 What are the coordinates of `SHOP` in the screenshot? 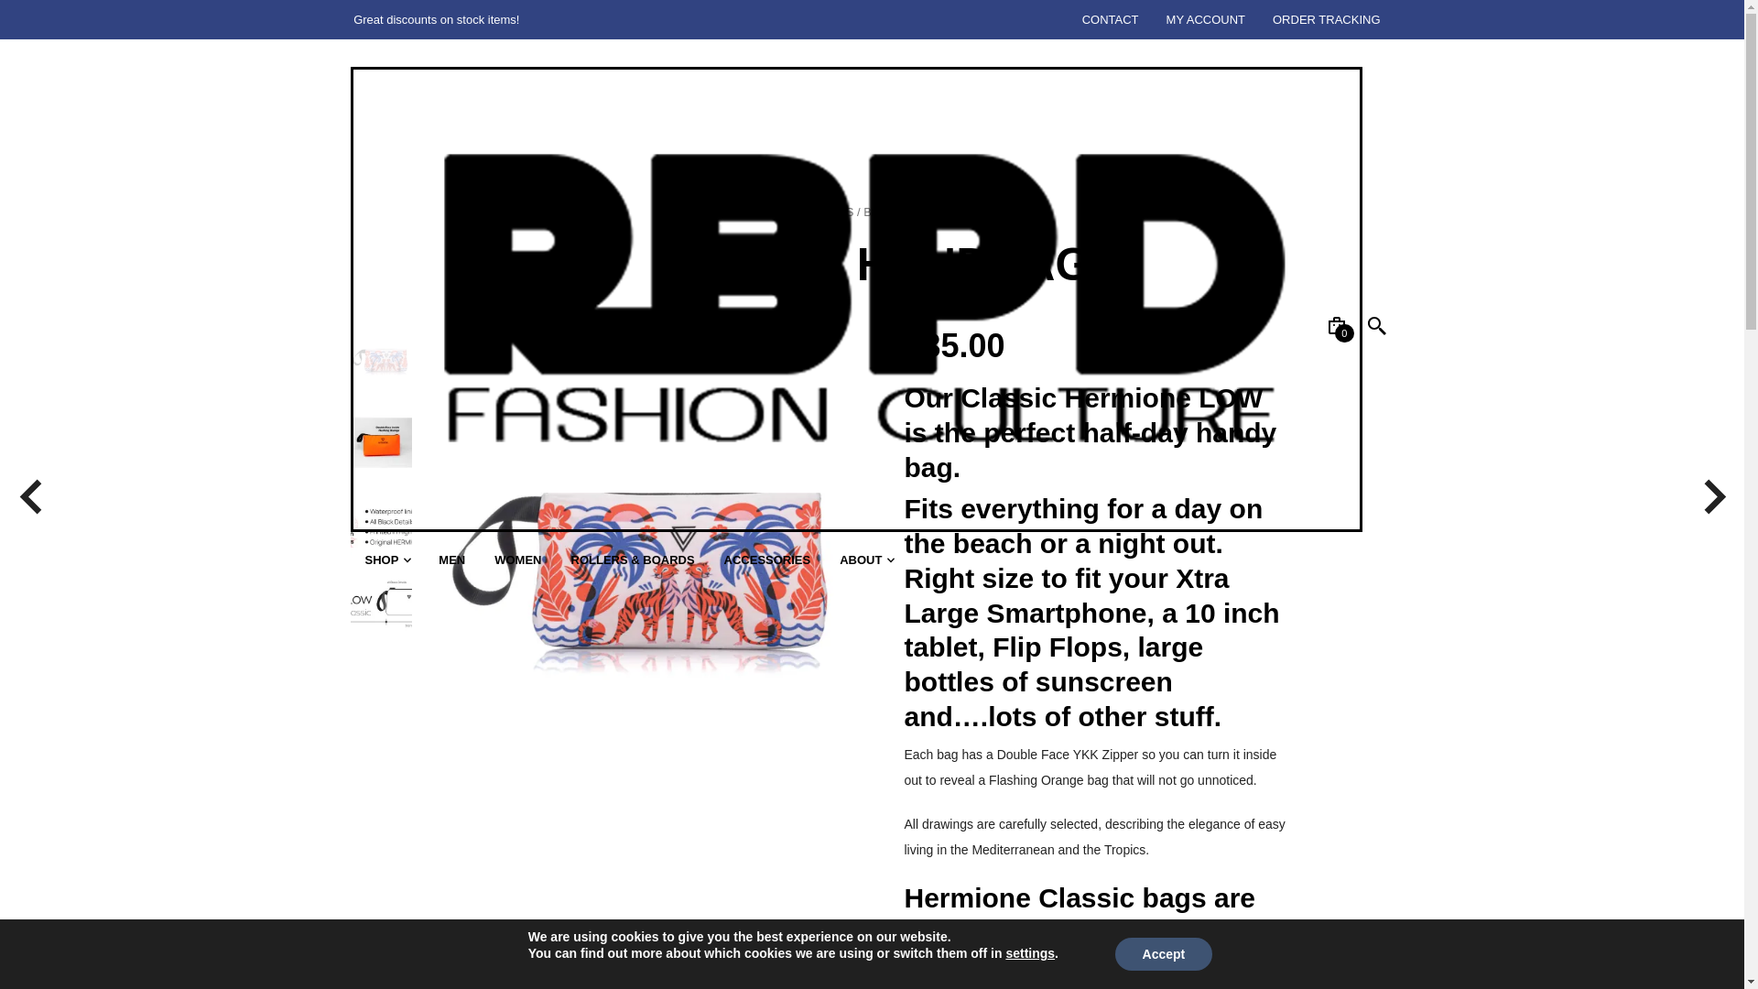 It's located at (381, 560).